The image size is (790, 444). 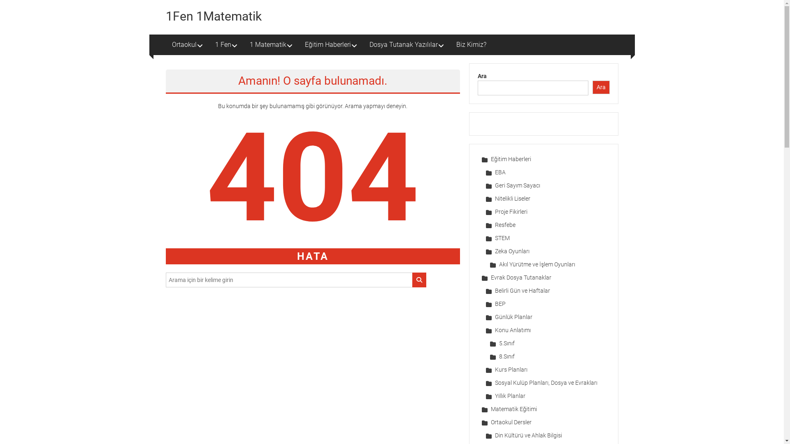 What do you see at coordinates (601, 87) in the screenshot?
I see `Ara` at bounding box center [601, 87].